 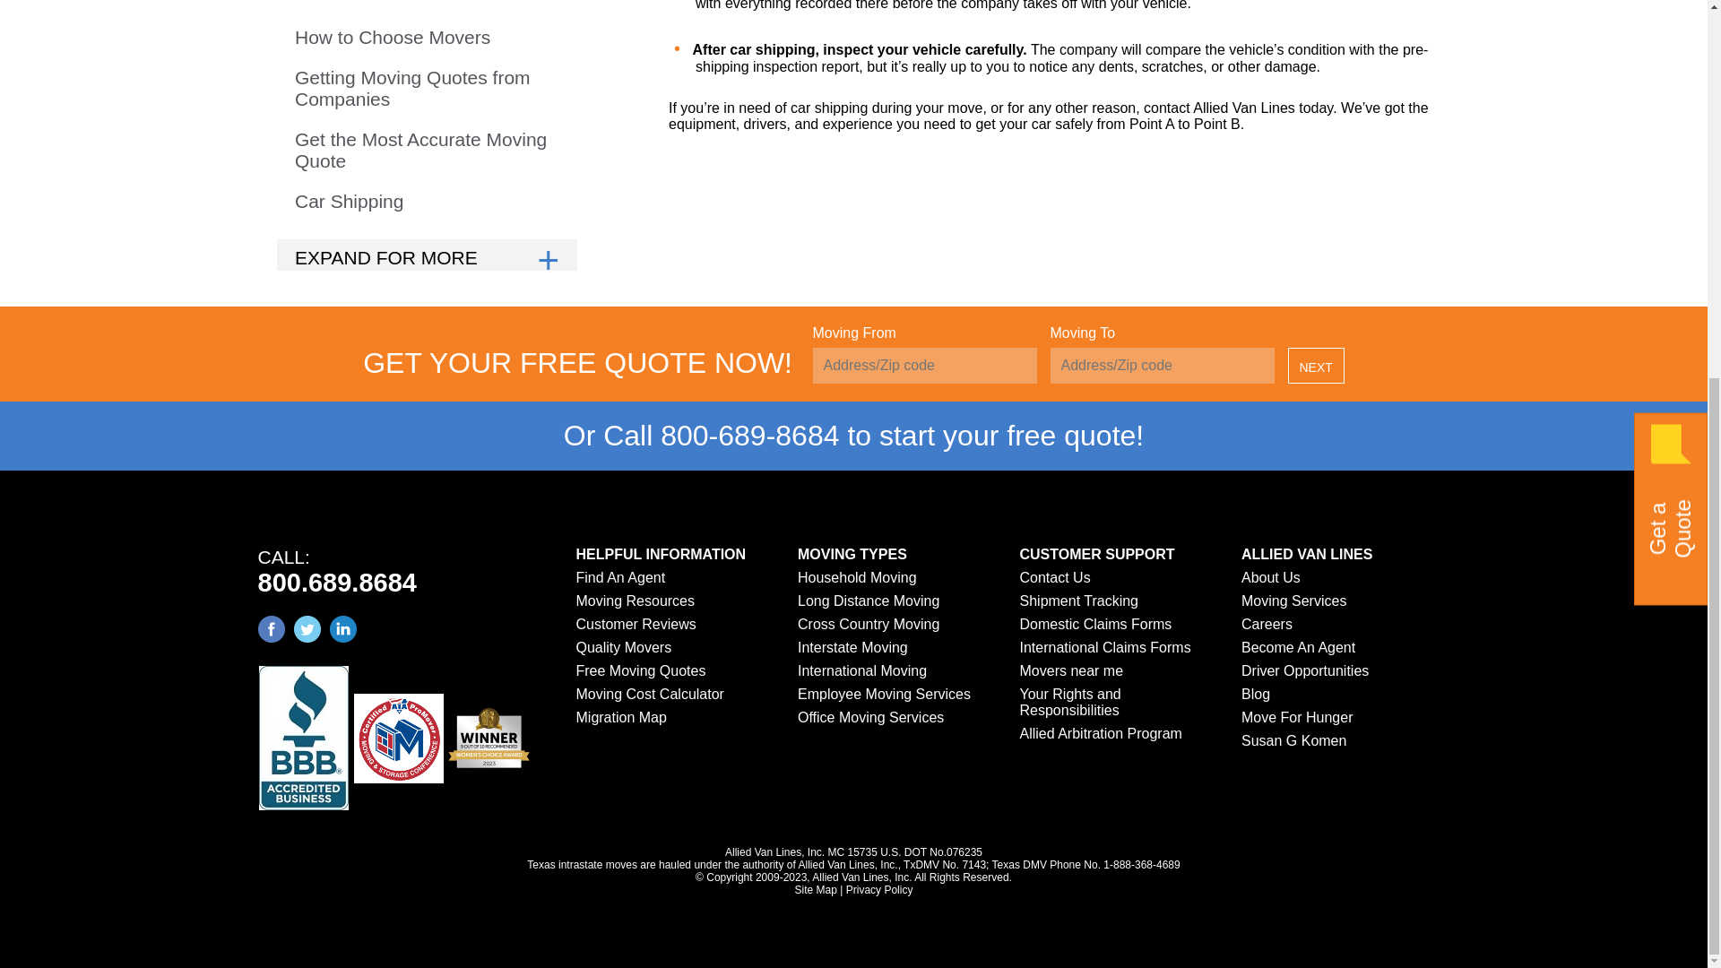 What do you see at coordinates (427, 88) in the screenshot?
I see `Getting Moving Quotes from Companies` at bounding box center [427, 88].